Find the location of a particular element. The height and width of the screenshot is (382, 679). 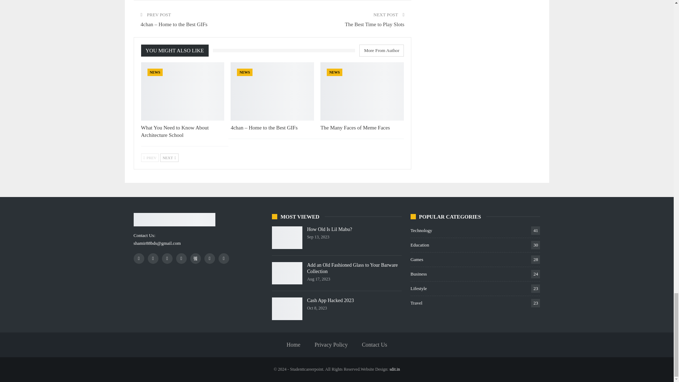

What You Need to Know About Architecture School is located at coordinates (174, 131).